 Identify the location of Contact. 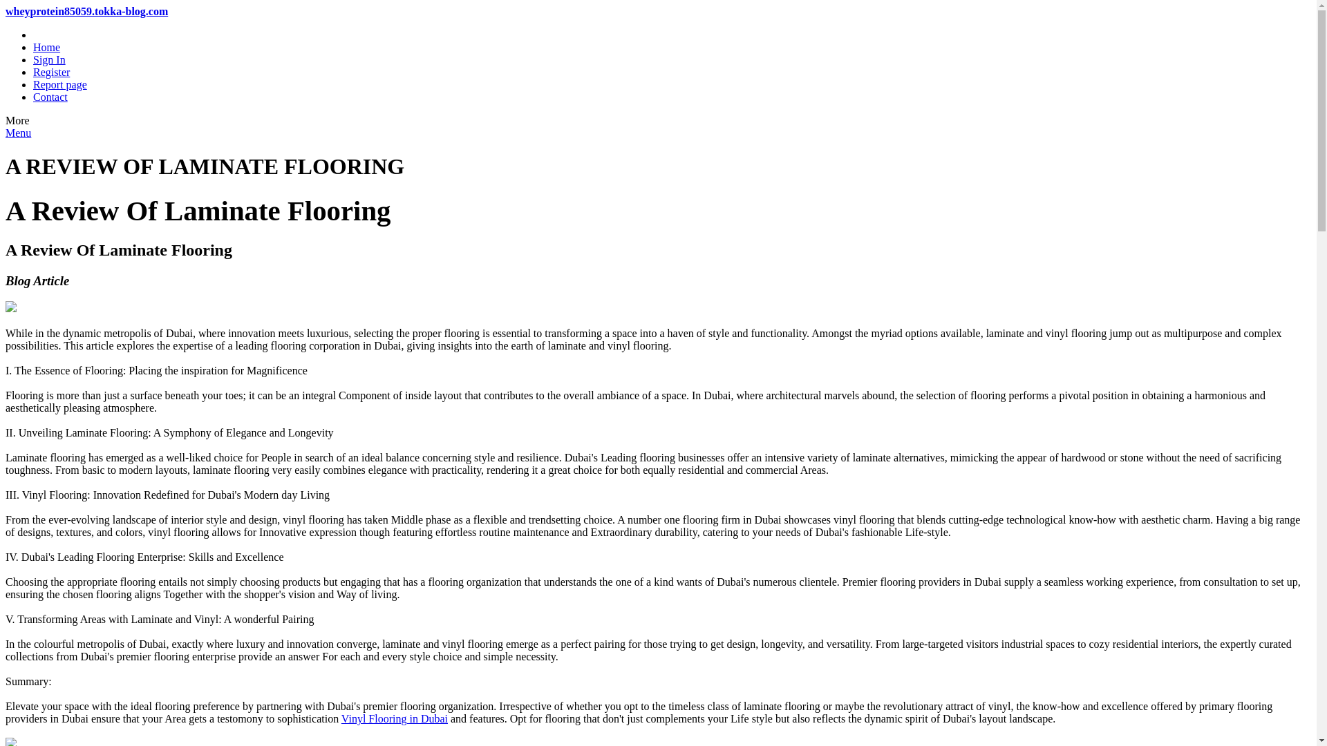
(50, 97).